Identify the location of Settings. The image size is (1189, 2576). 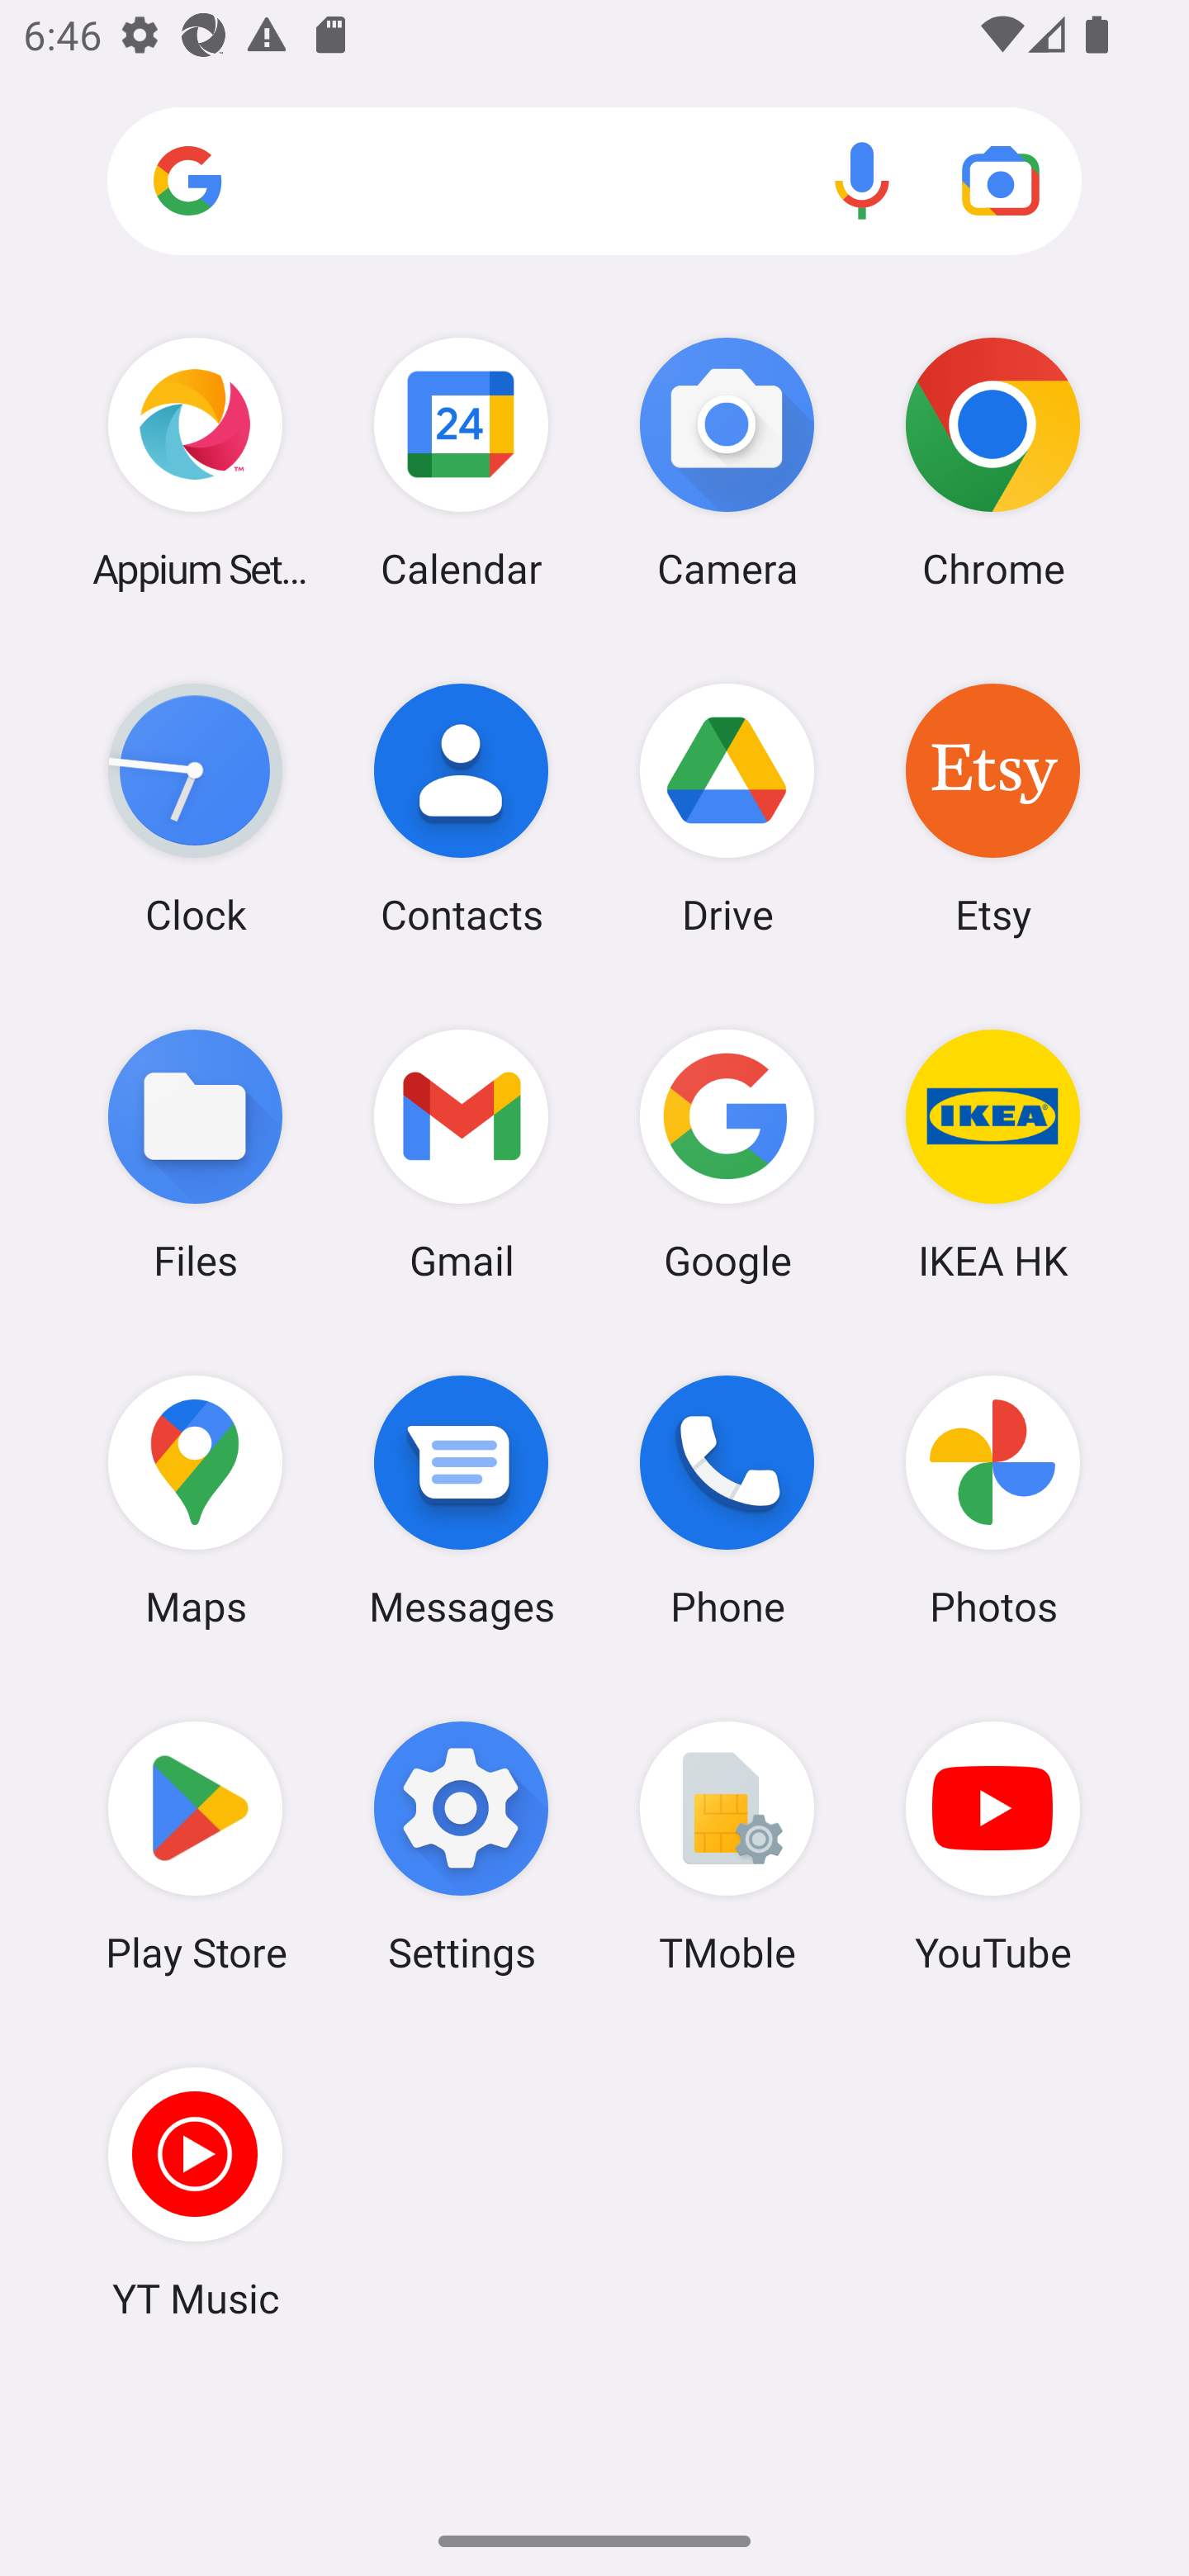
(461, 1847).